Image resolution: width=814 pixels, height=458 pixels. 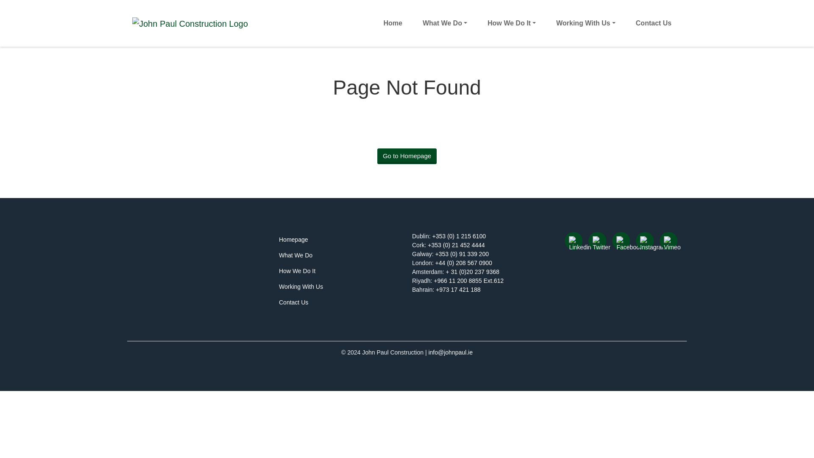 I want to click on How We Do It, so click(x=511, y=23).